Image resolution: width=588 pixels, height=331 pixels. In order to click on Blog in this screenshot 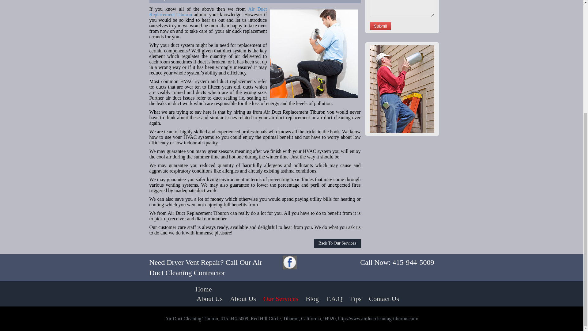, I will do `click(312, 299)`.